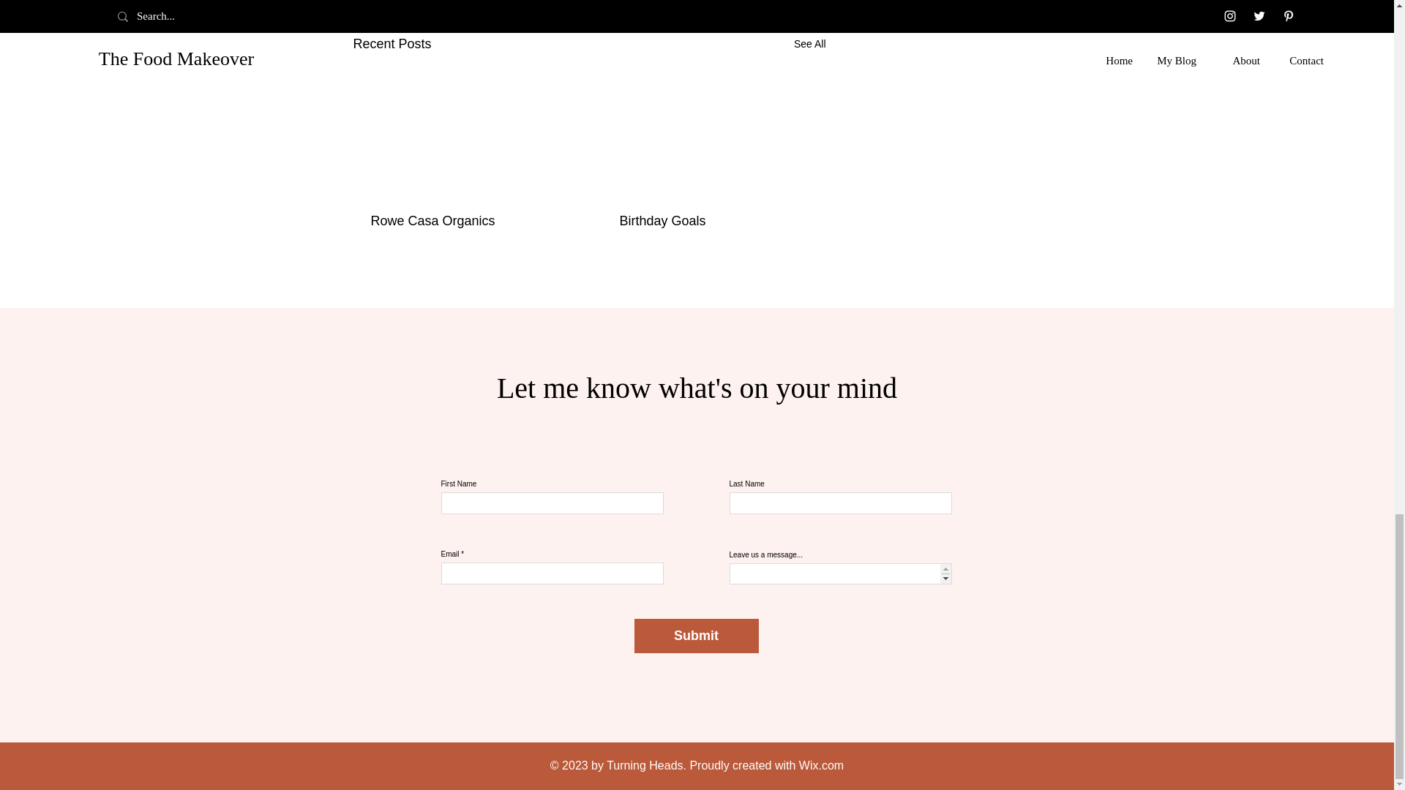 Image resolution: width=1405 pixels, height=790 pixels. Describe the element at coordinates (713, 221) in the screenshot. I see `Birthday Goals` at that location.